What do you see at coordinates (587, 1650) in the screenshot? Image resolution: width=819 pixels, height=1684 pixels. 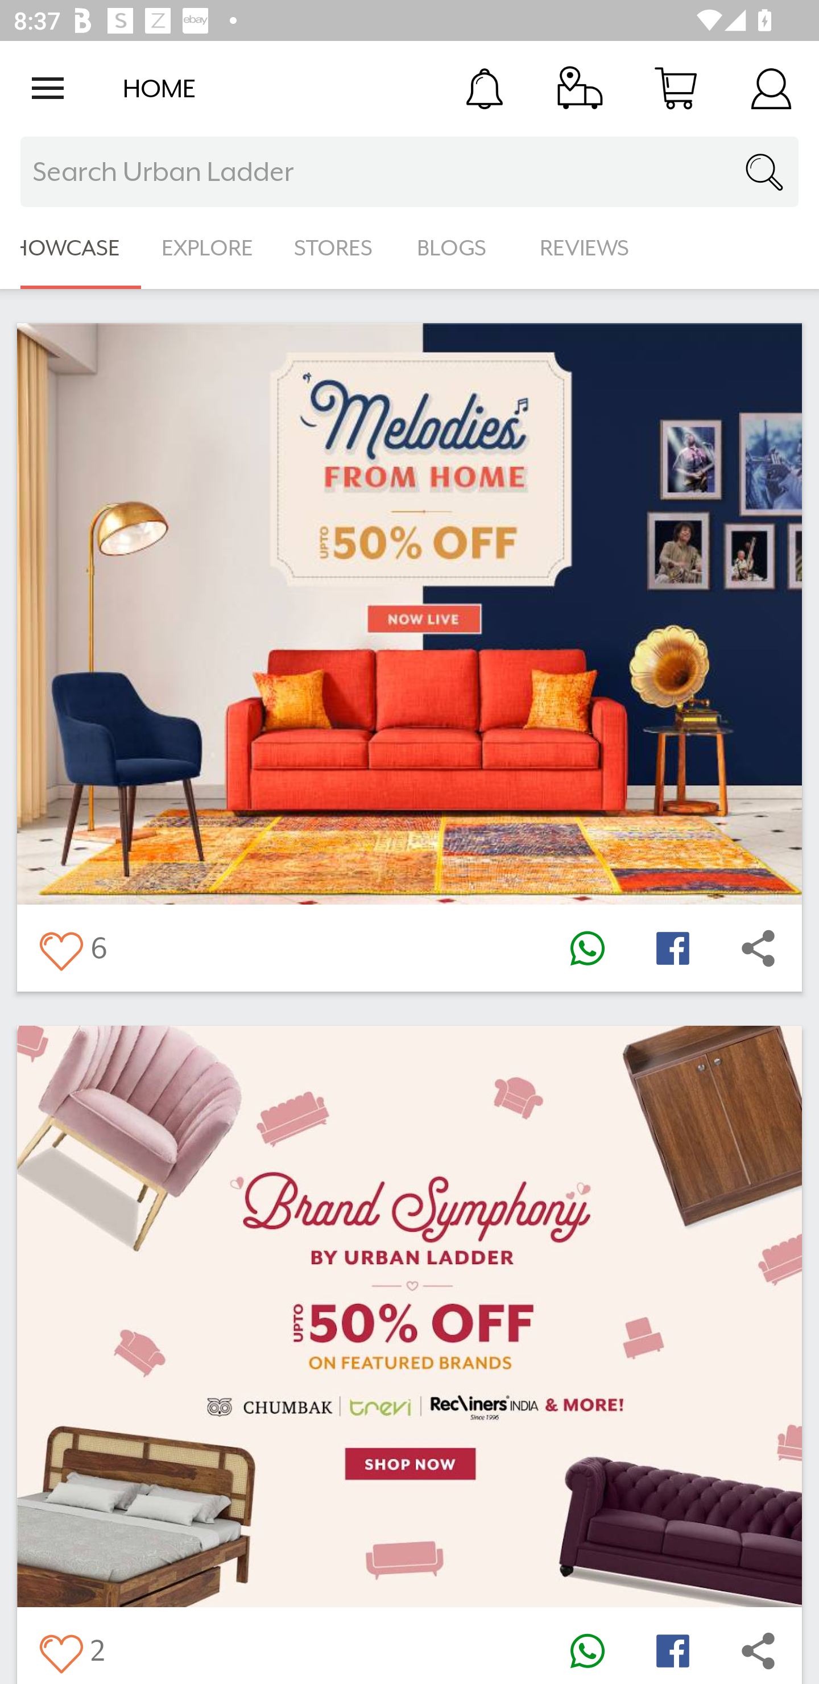 I see `` at bounding box center [587, 1650].